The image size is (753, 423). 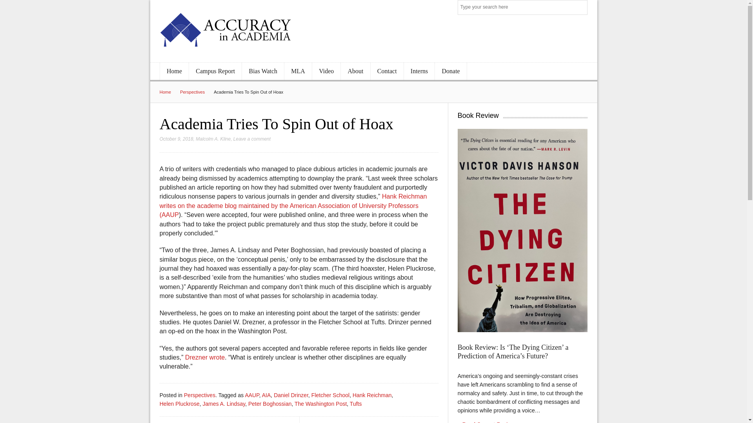 What do you see at coordinates (215, 71) in the screenshot?
I see `Campus Report` at bounding box center [215, 71].